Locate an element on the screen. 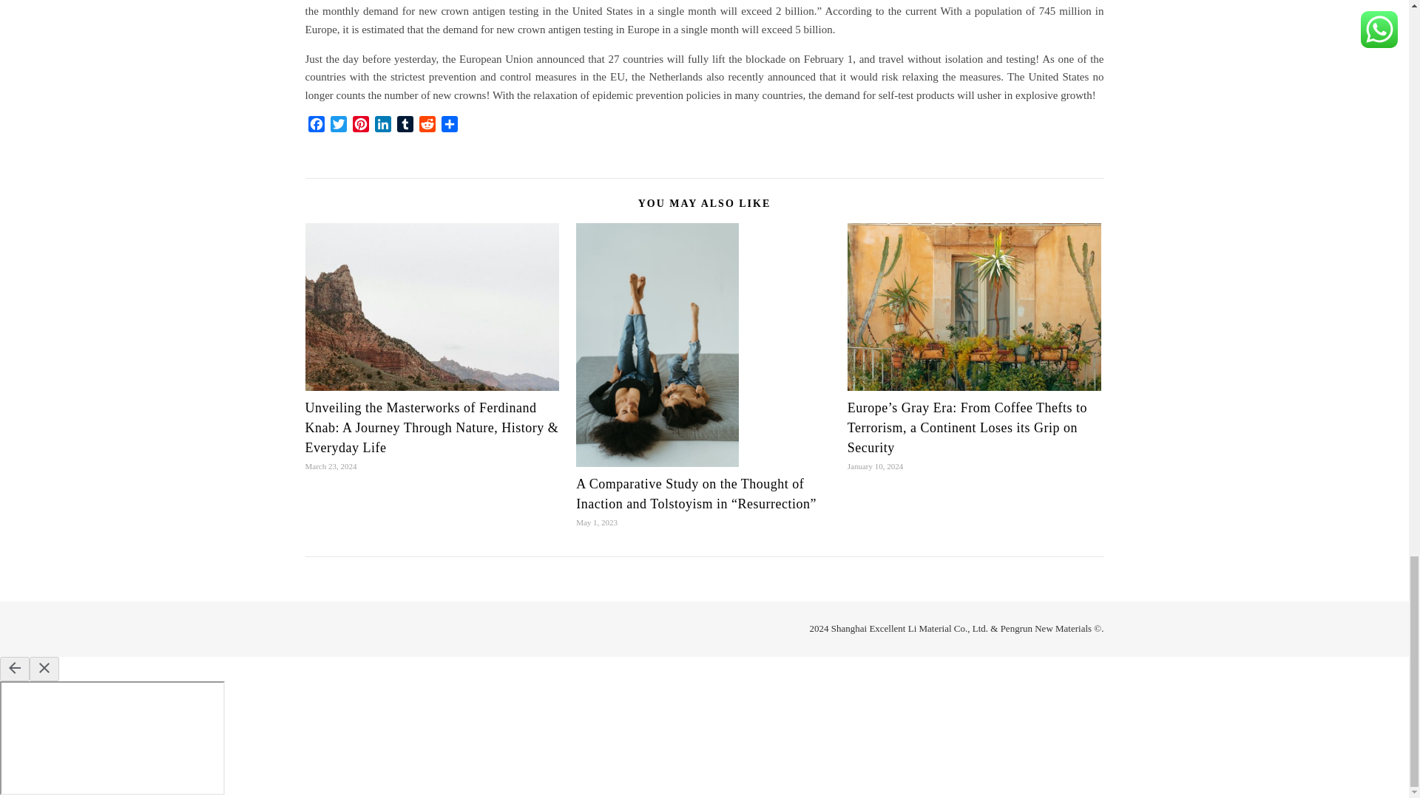 This screenshot has width=1420, height=798. Twitter is located at coordinates (337, 126).